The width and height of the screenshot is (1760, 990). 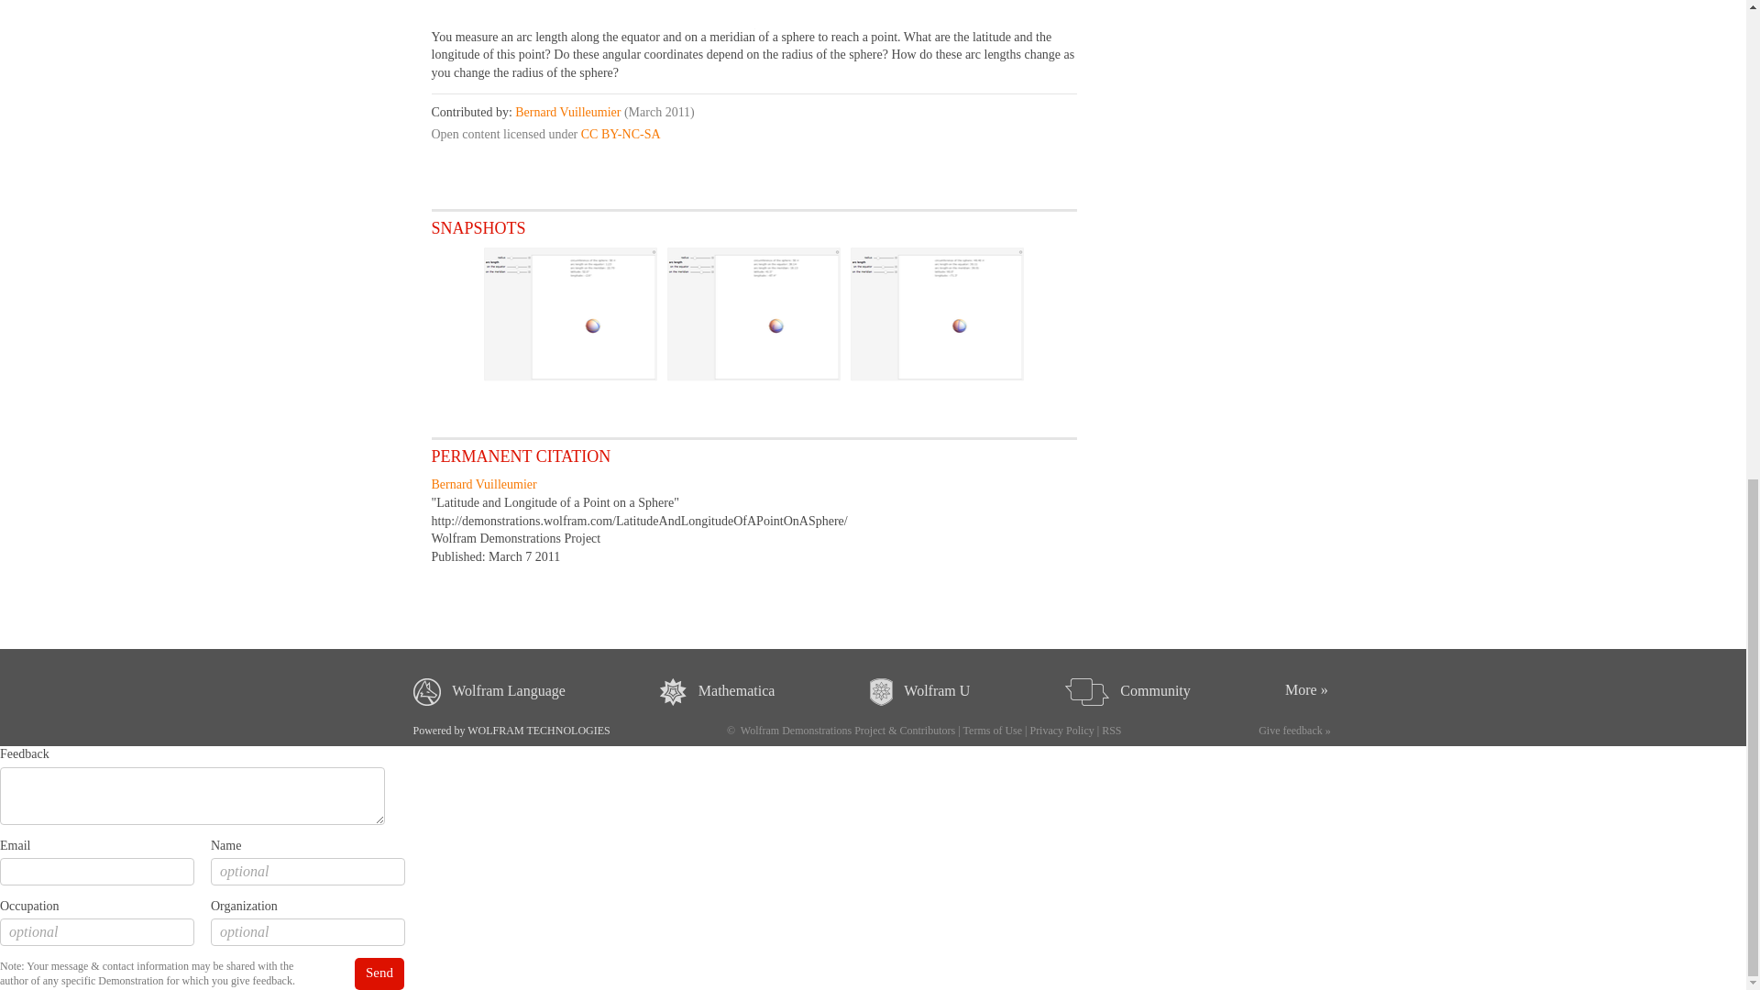 What do you see at coordinates (554, 502) in the screenshot?
I see `"Latitude and Longitude of a Point on a Sphere"` at bounding box center [554, 502].